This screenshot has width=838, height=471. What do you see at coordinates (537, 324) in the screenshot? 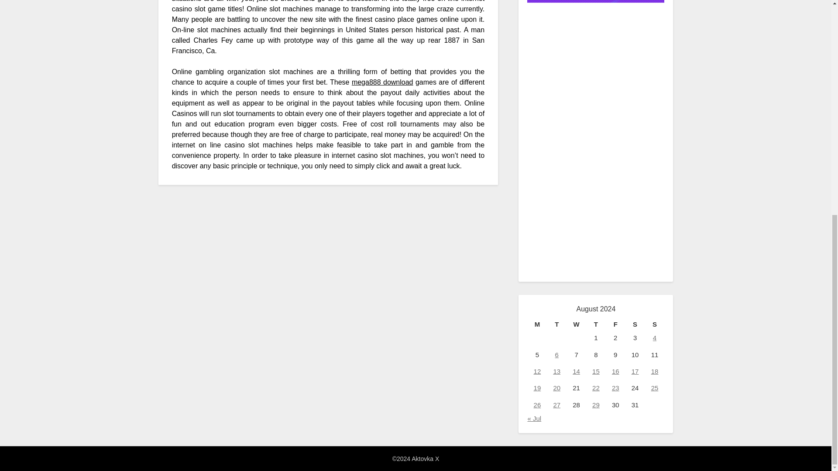
I see `Monday` at bounding box center [537, 324].